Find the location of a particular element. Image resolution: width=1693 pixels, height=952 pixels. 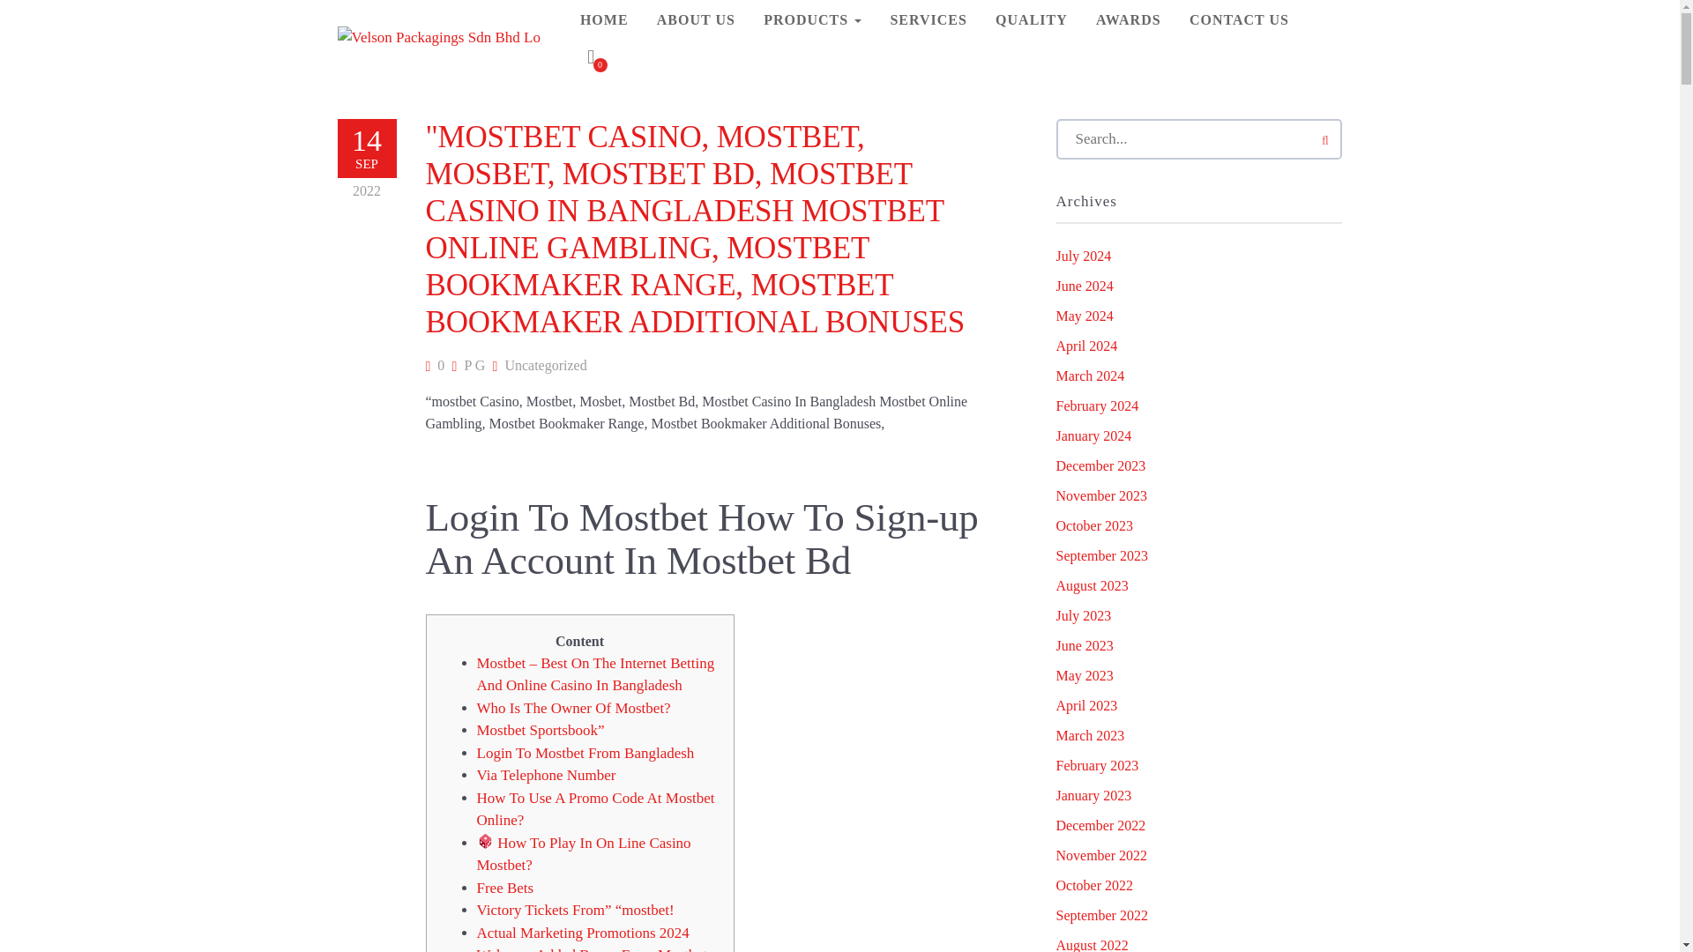

Awards is located at coordinates (1128, 19).